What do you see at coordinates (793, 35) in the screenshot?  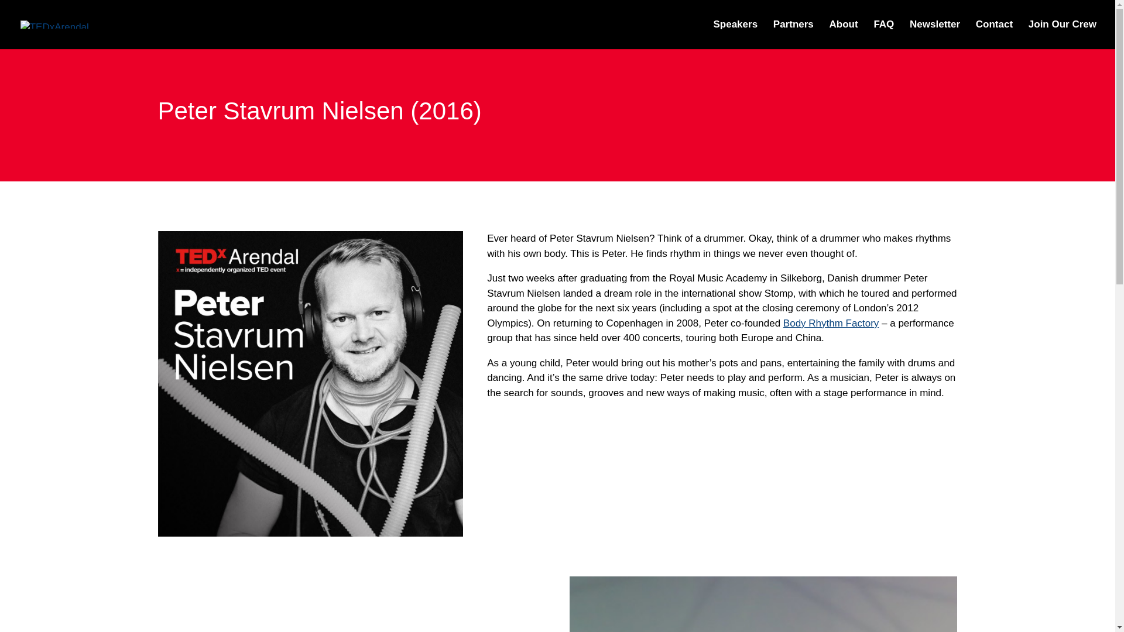 I see `Partners` at bounding box center [793, 35].